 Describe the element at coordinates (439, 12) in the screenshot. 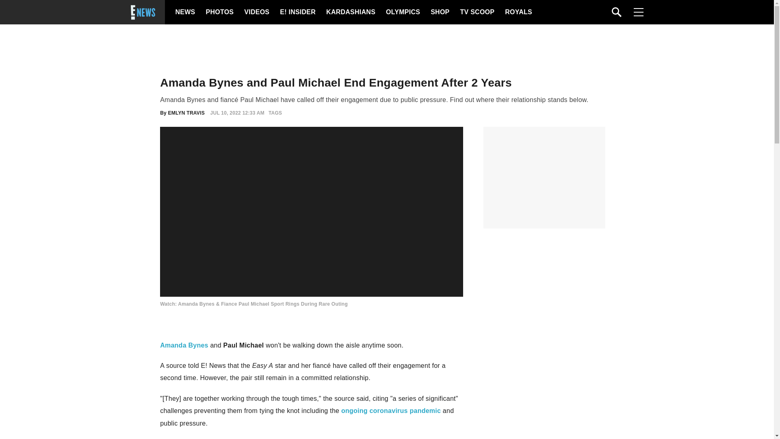

I see `SHOP` at that location.